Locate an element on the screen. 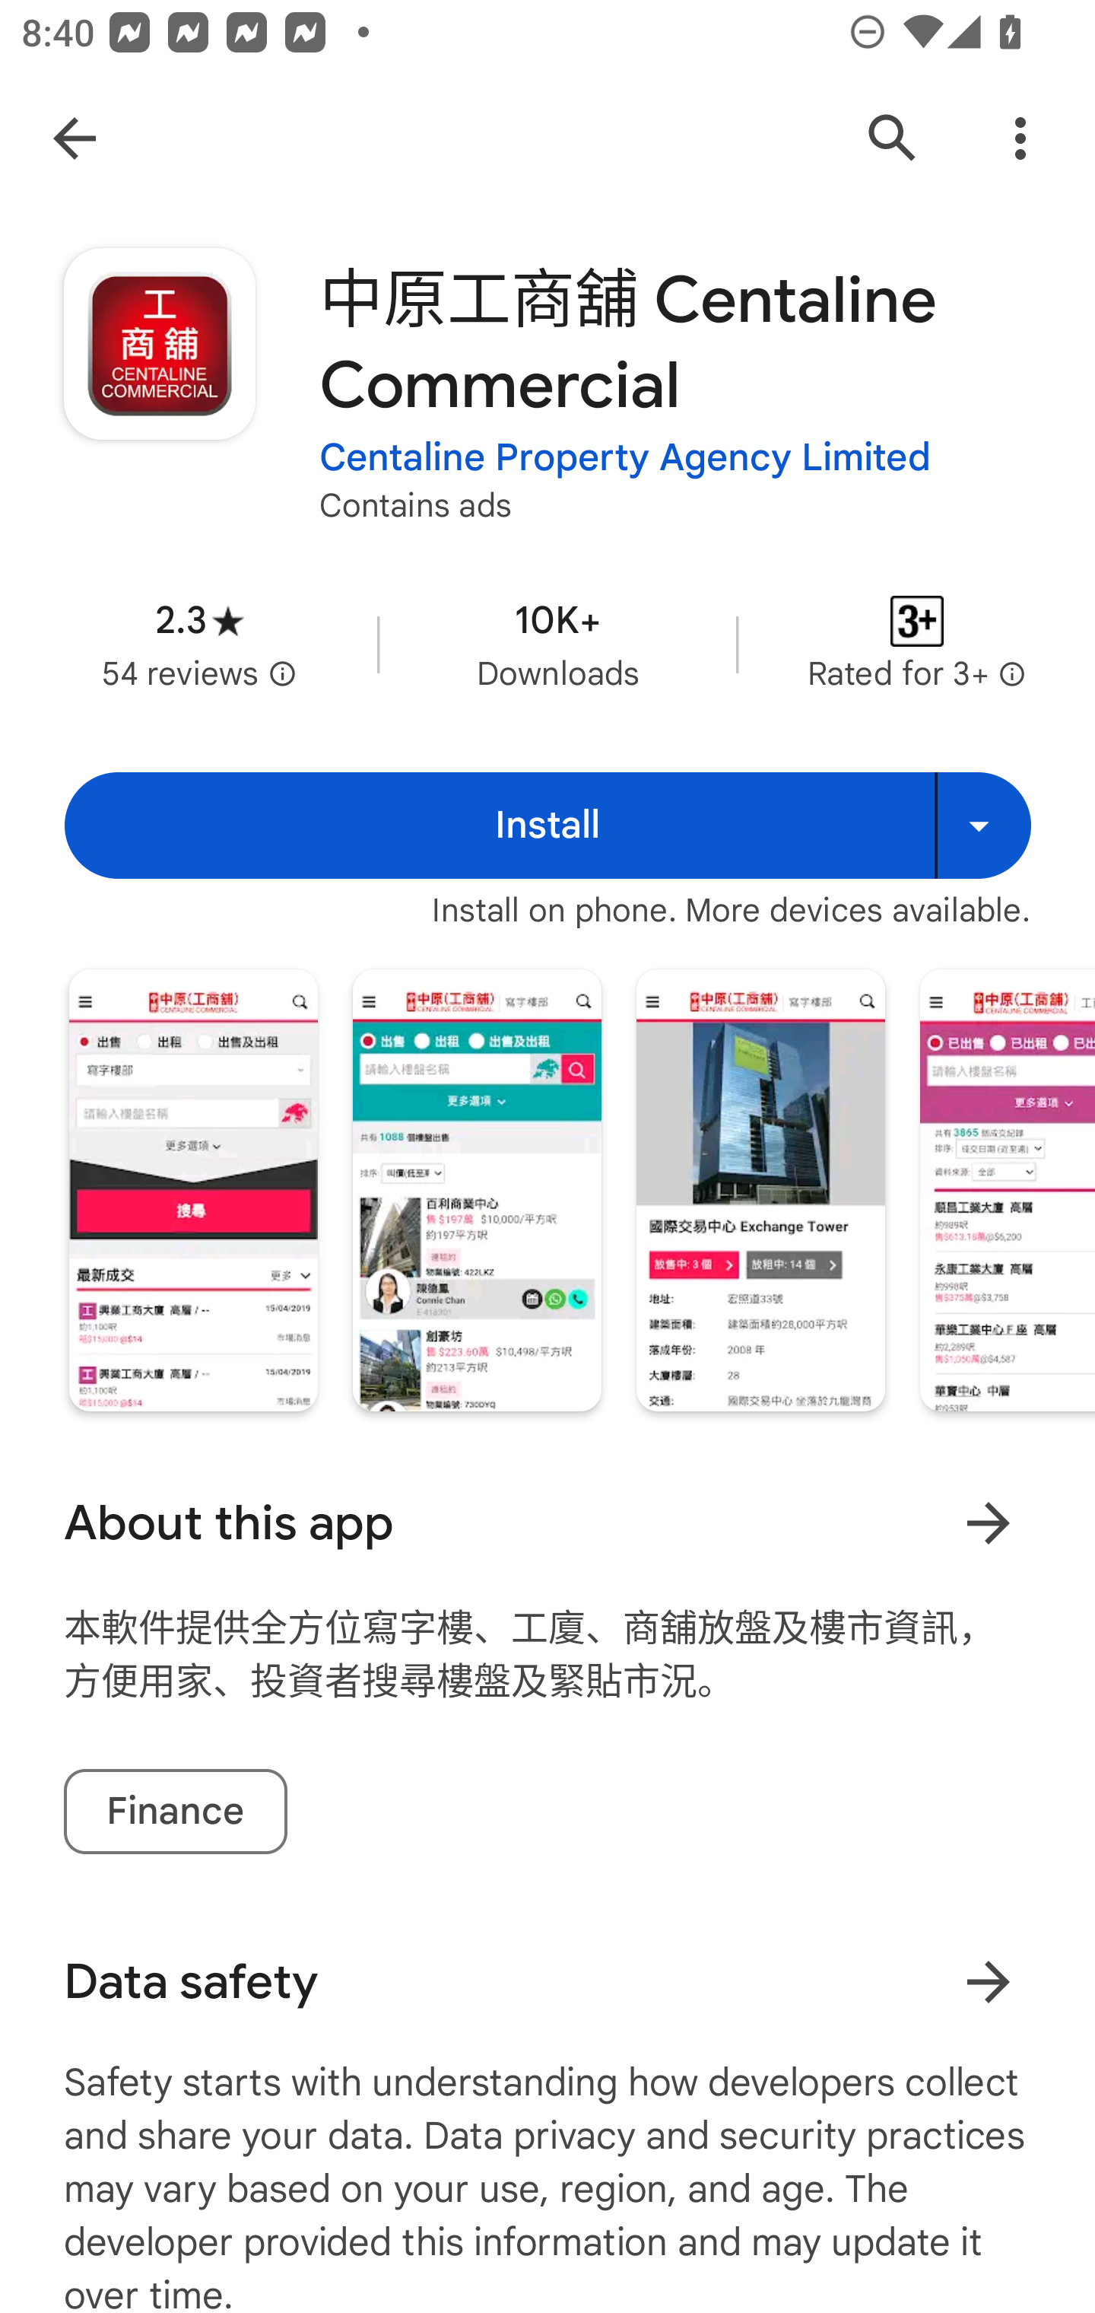 This screenshot has width=1095, height=2313. More Options is located at coordinates (1020, 138).